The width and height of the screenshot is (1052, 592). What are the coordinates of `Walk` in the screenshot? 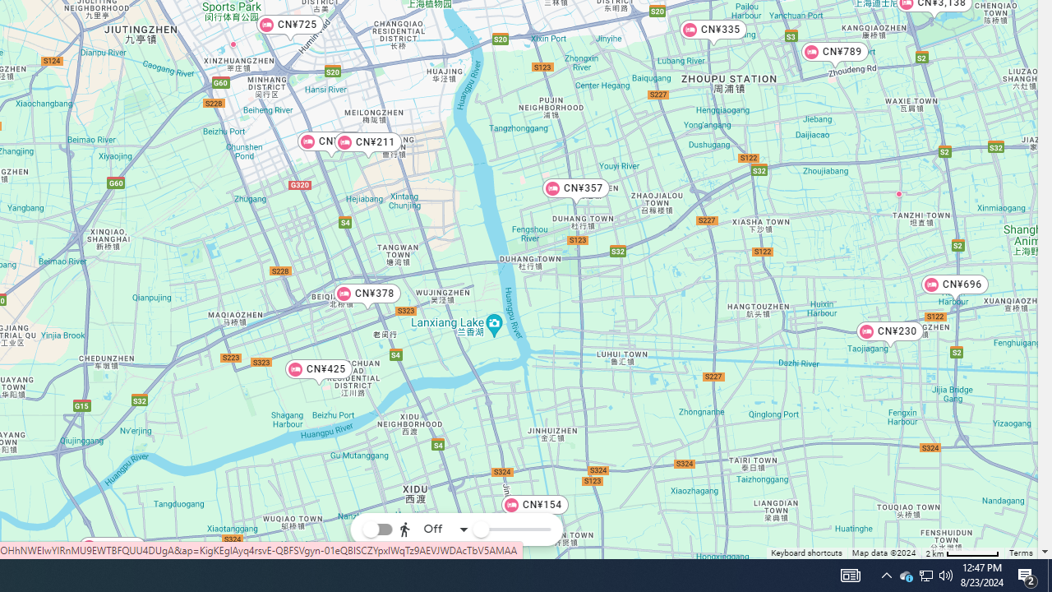 It's located at (431, 447).